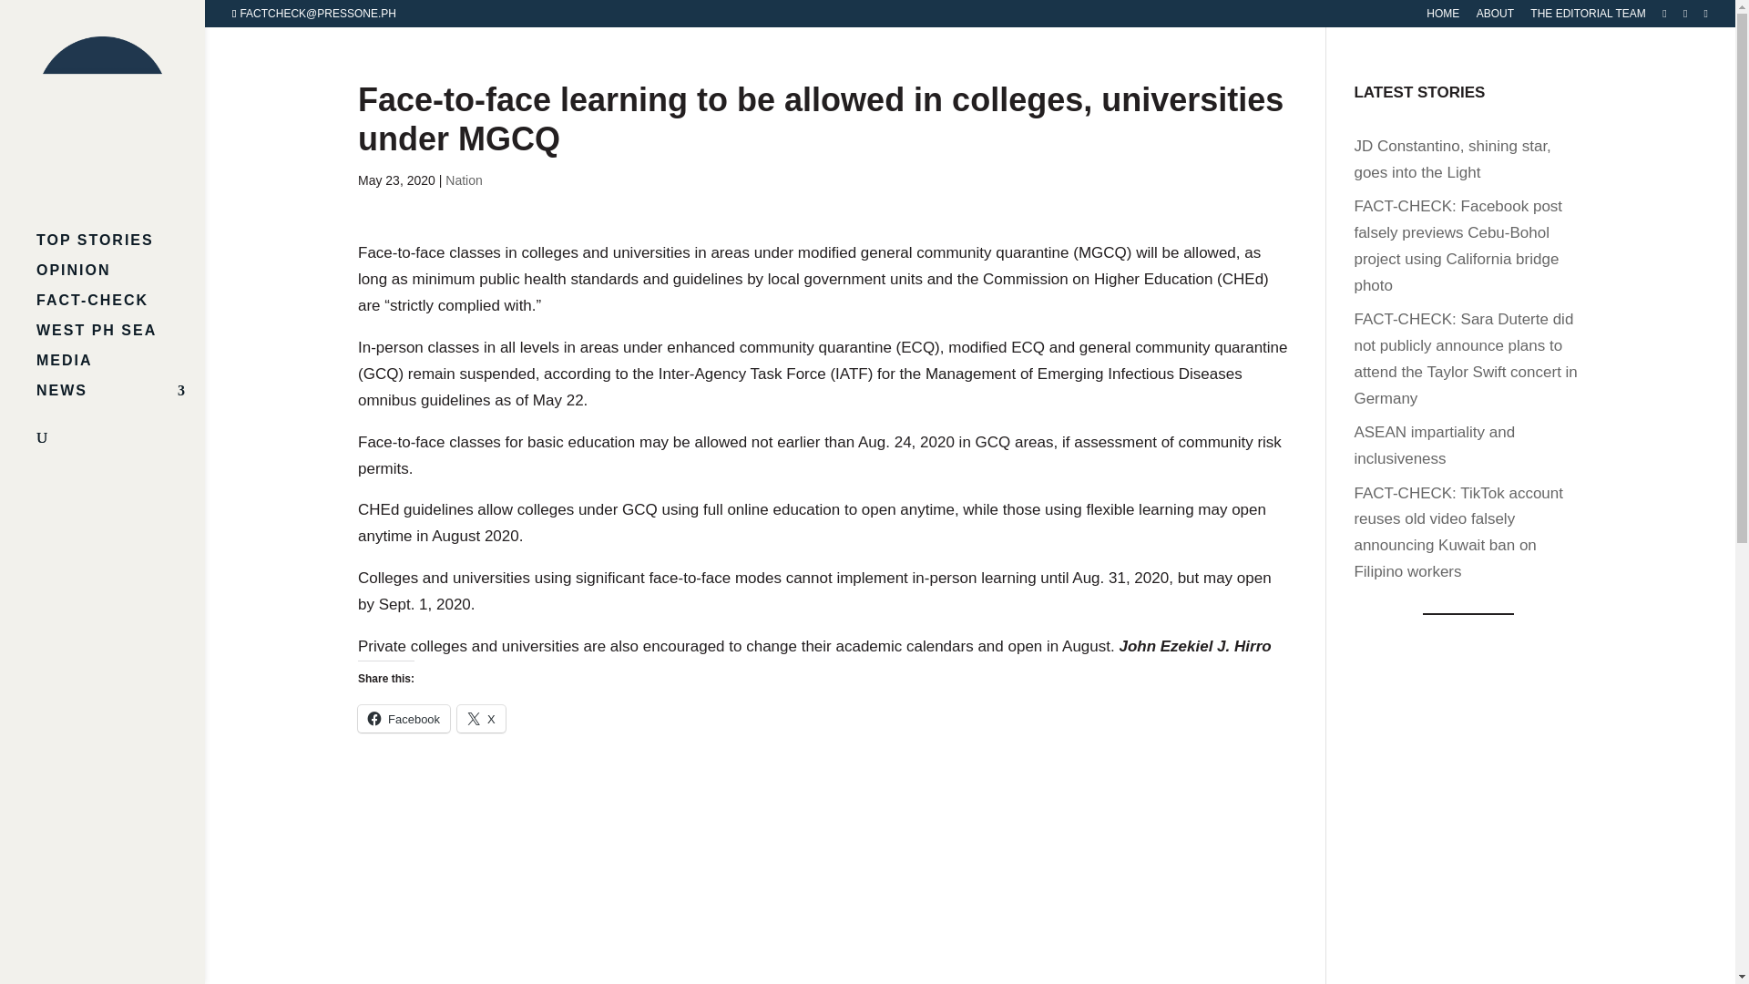 The width and height of the screenshot is (1749, 984). I want to click on HOME, so click(1443, 17).